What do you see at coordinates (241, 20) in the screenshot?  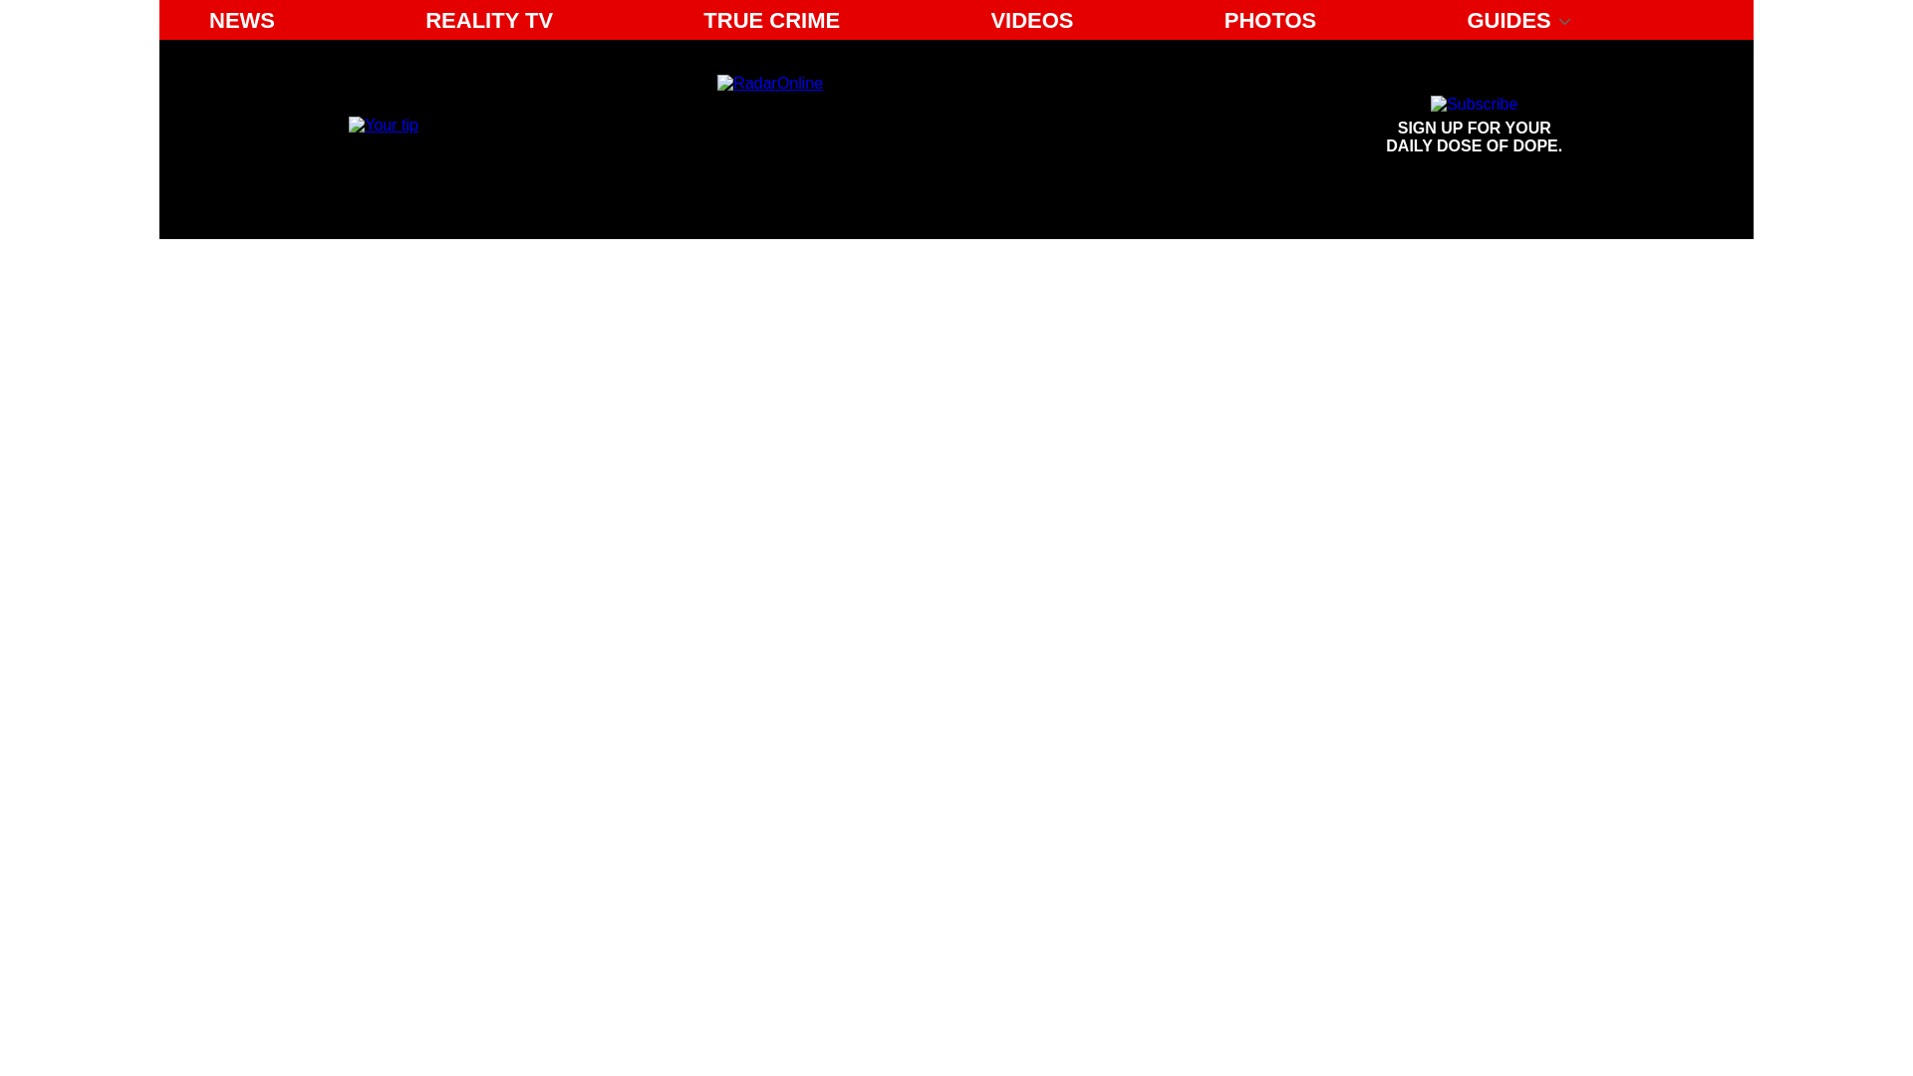 I see `Sign up for your daily dose of dope.` at bounding box center [241, 20].